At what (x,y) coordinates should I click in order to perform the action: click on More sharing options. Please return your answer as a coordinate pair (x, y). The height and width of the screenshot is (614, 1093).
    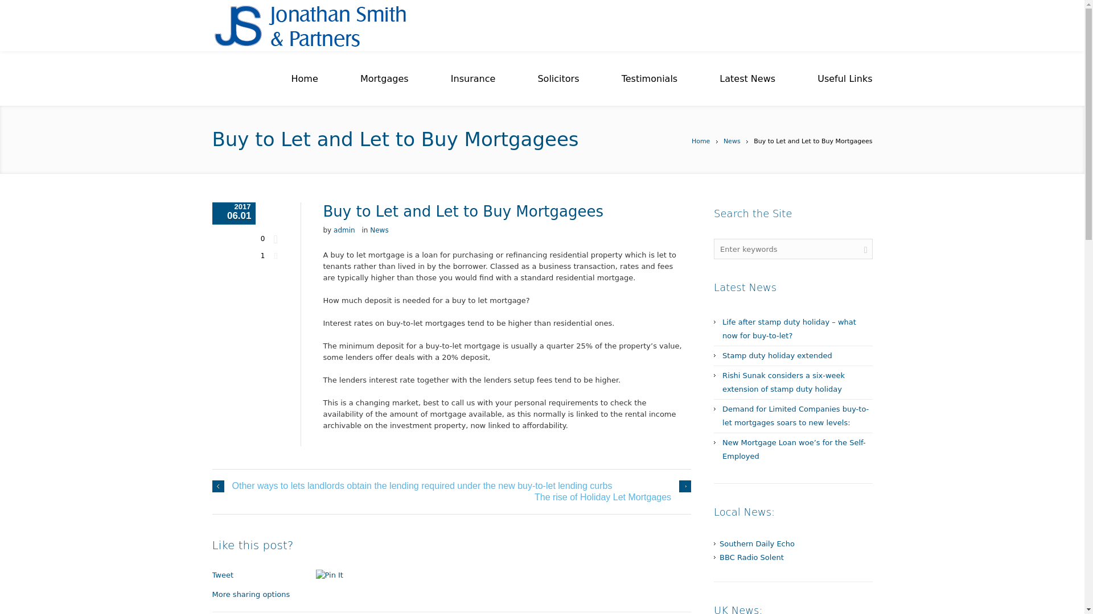
    Looking at the image, I should click on (250, 594).